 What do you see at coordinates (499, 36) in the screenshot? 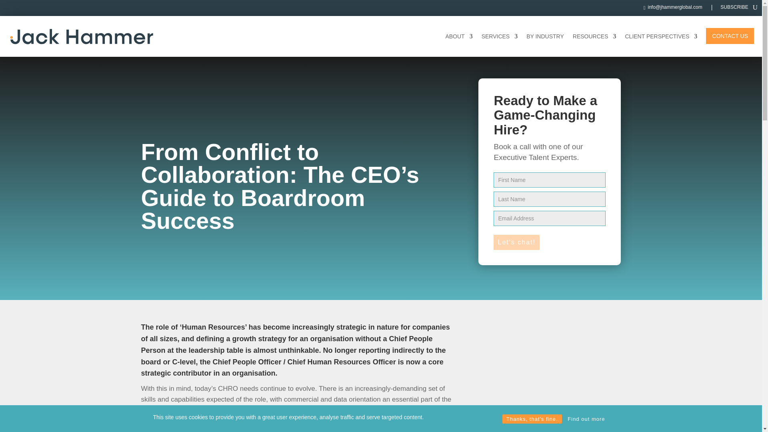
I see `SERVICES` at bounding box center [499, 36].